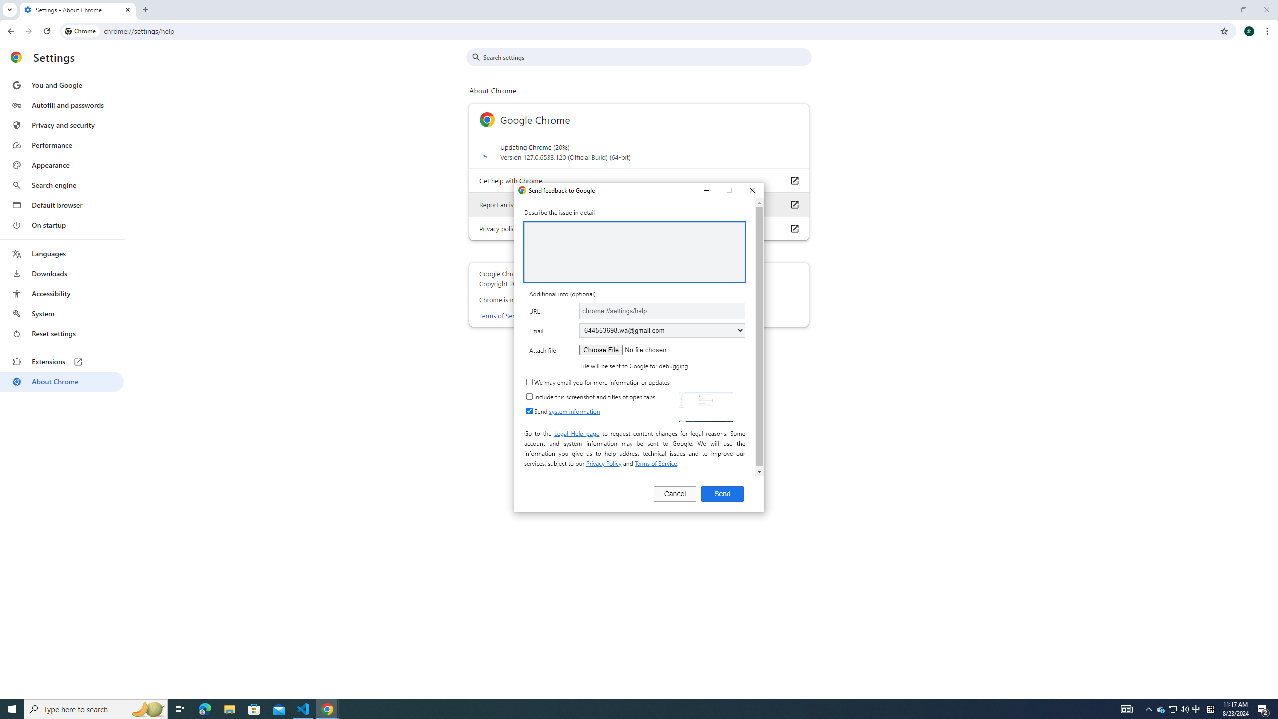 This screenshot has width=1278, height=719. Describe the element at coordinates (205, 709) in the screenshot. I see `Maximize` at that location.